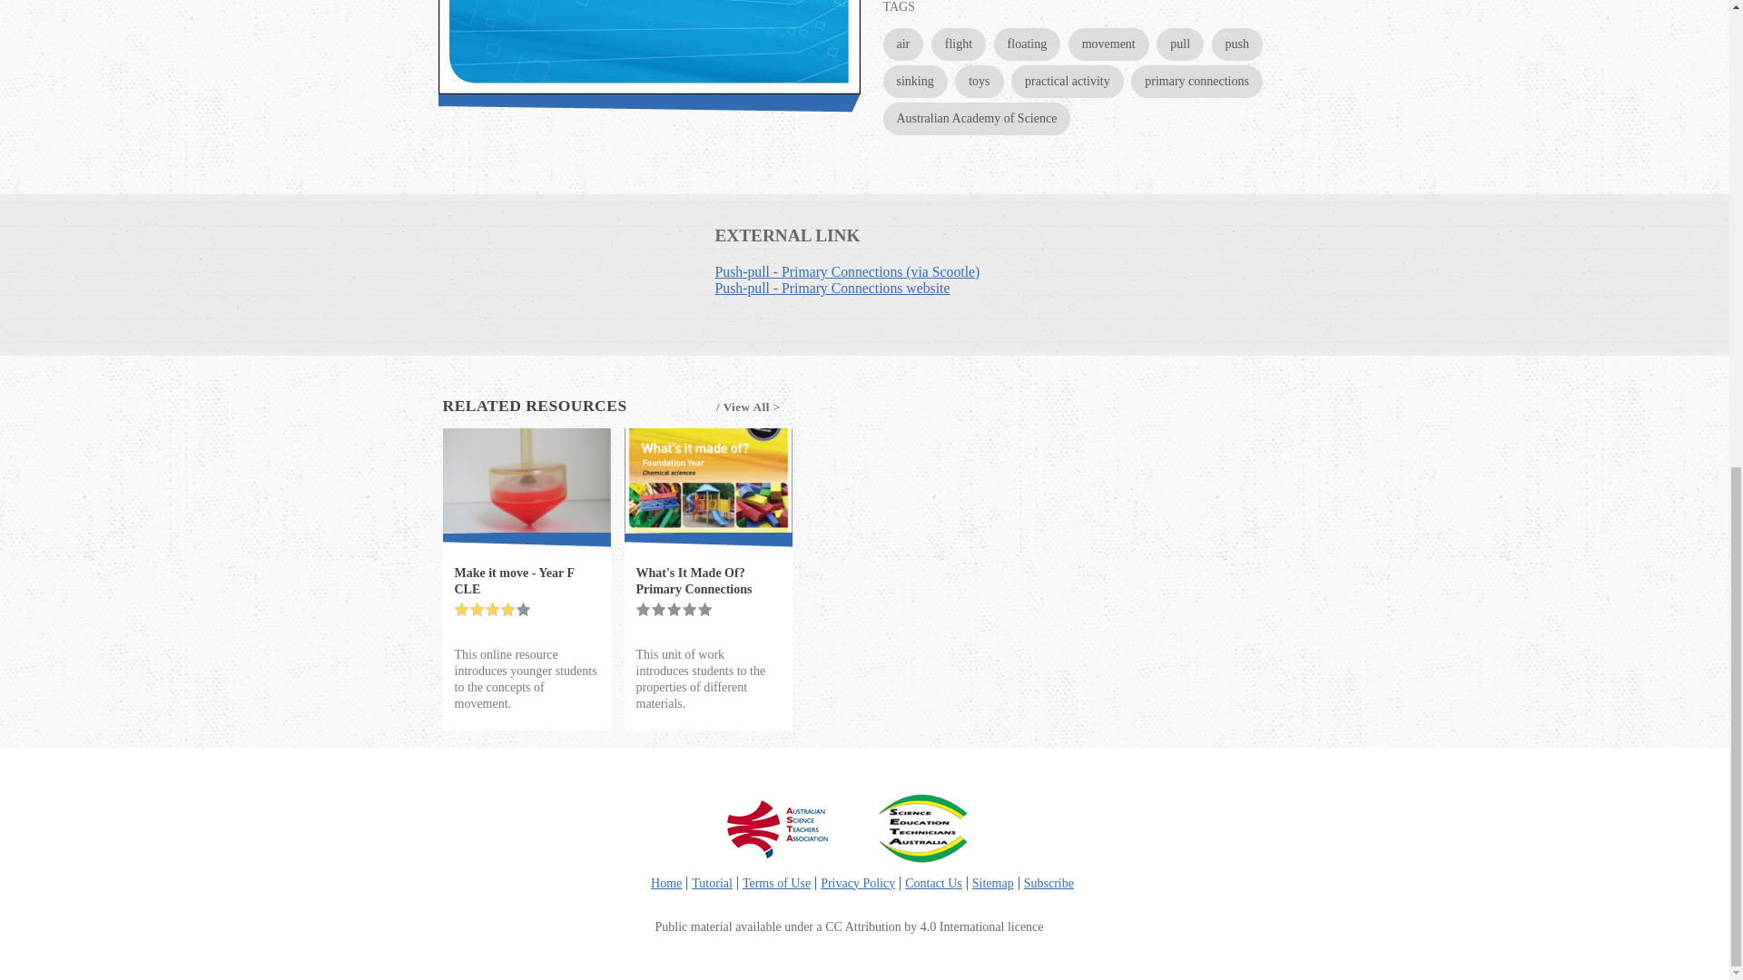  I want to click on primary connections, so click(1196, 82).